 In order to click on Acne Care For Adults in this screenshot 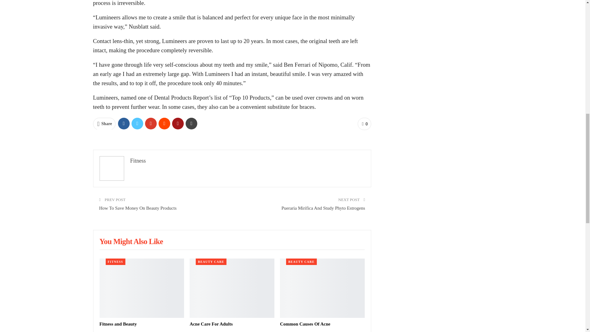, I will do `click(211, 324)`.